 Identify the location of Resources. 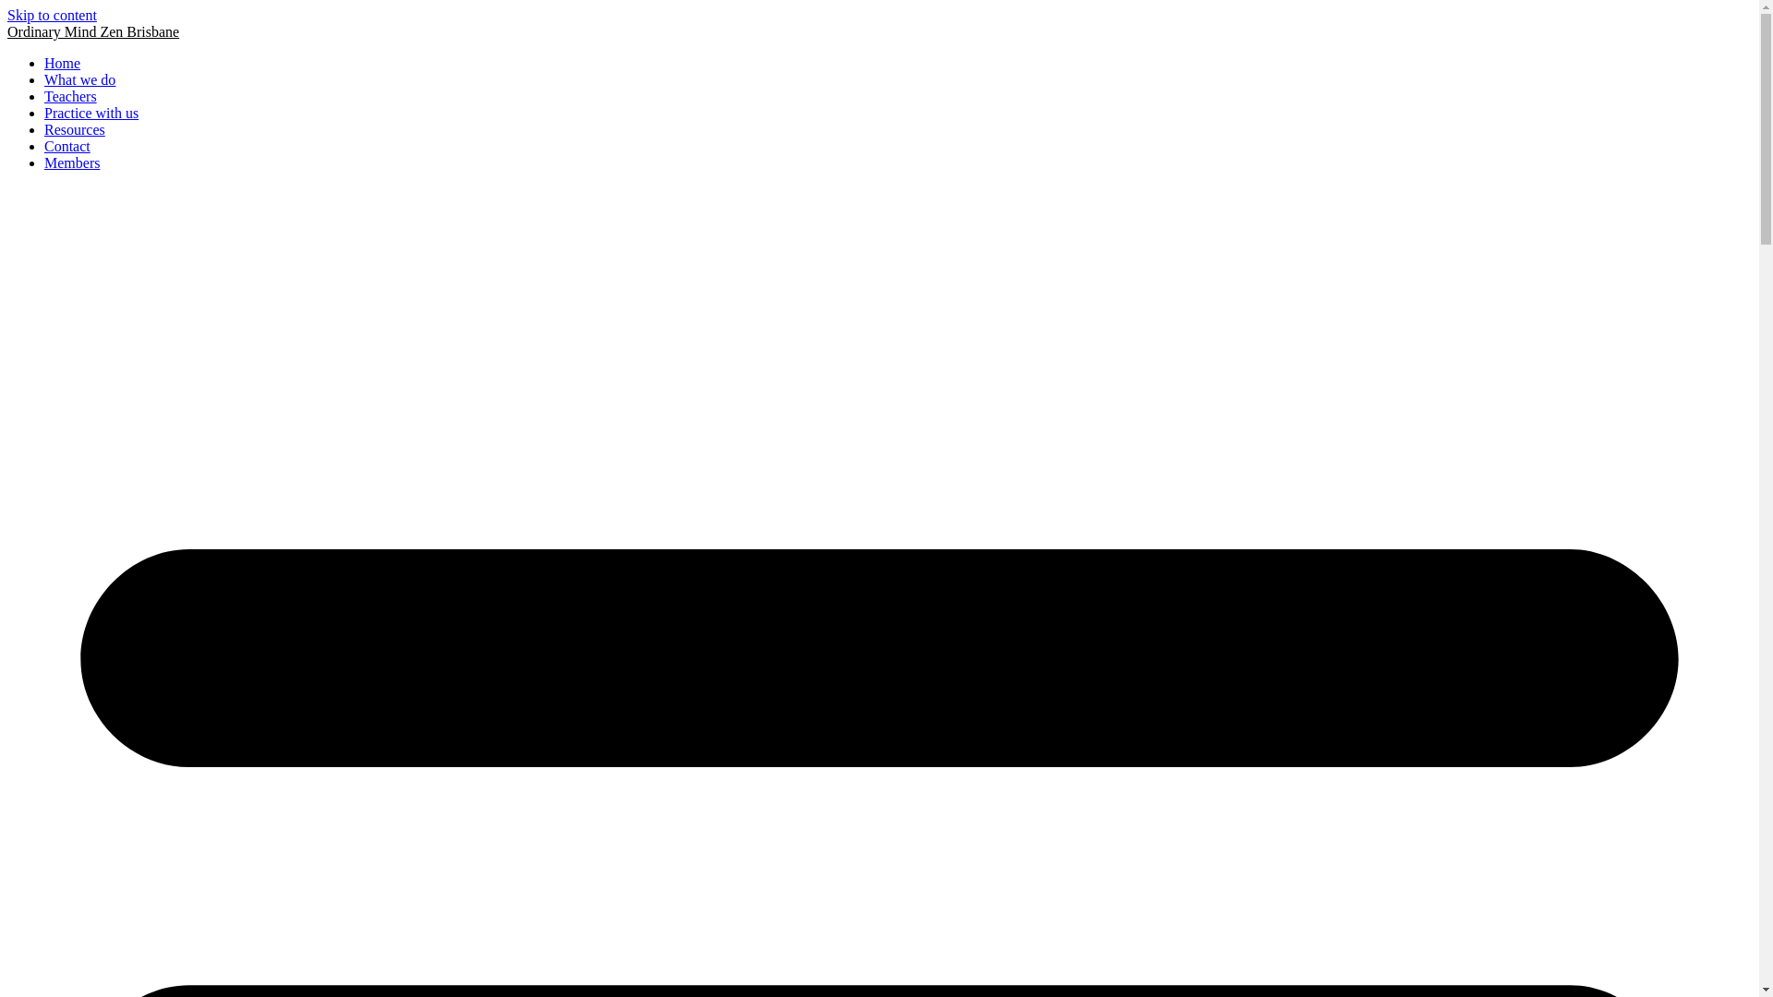
(75, 129).